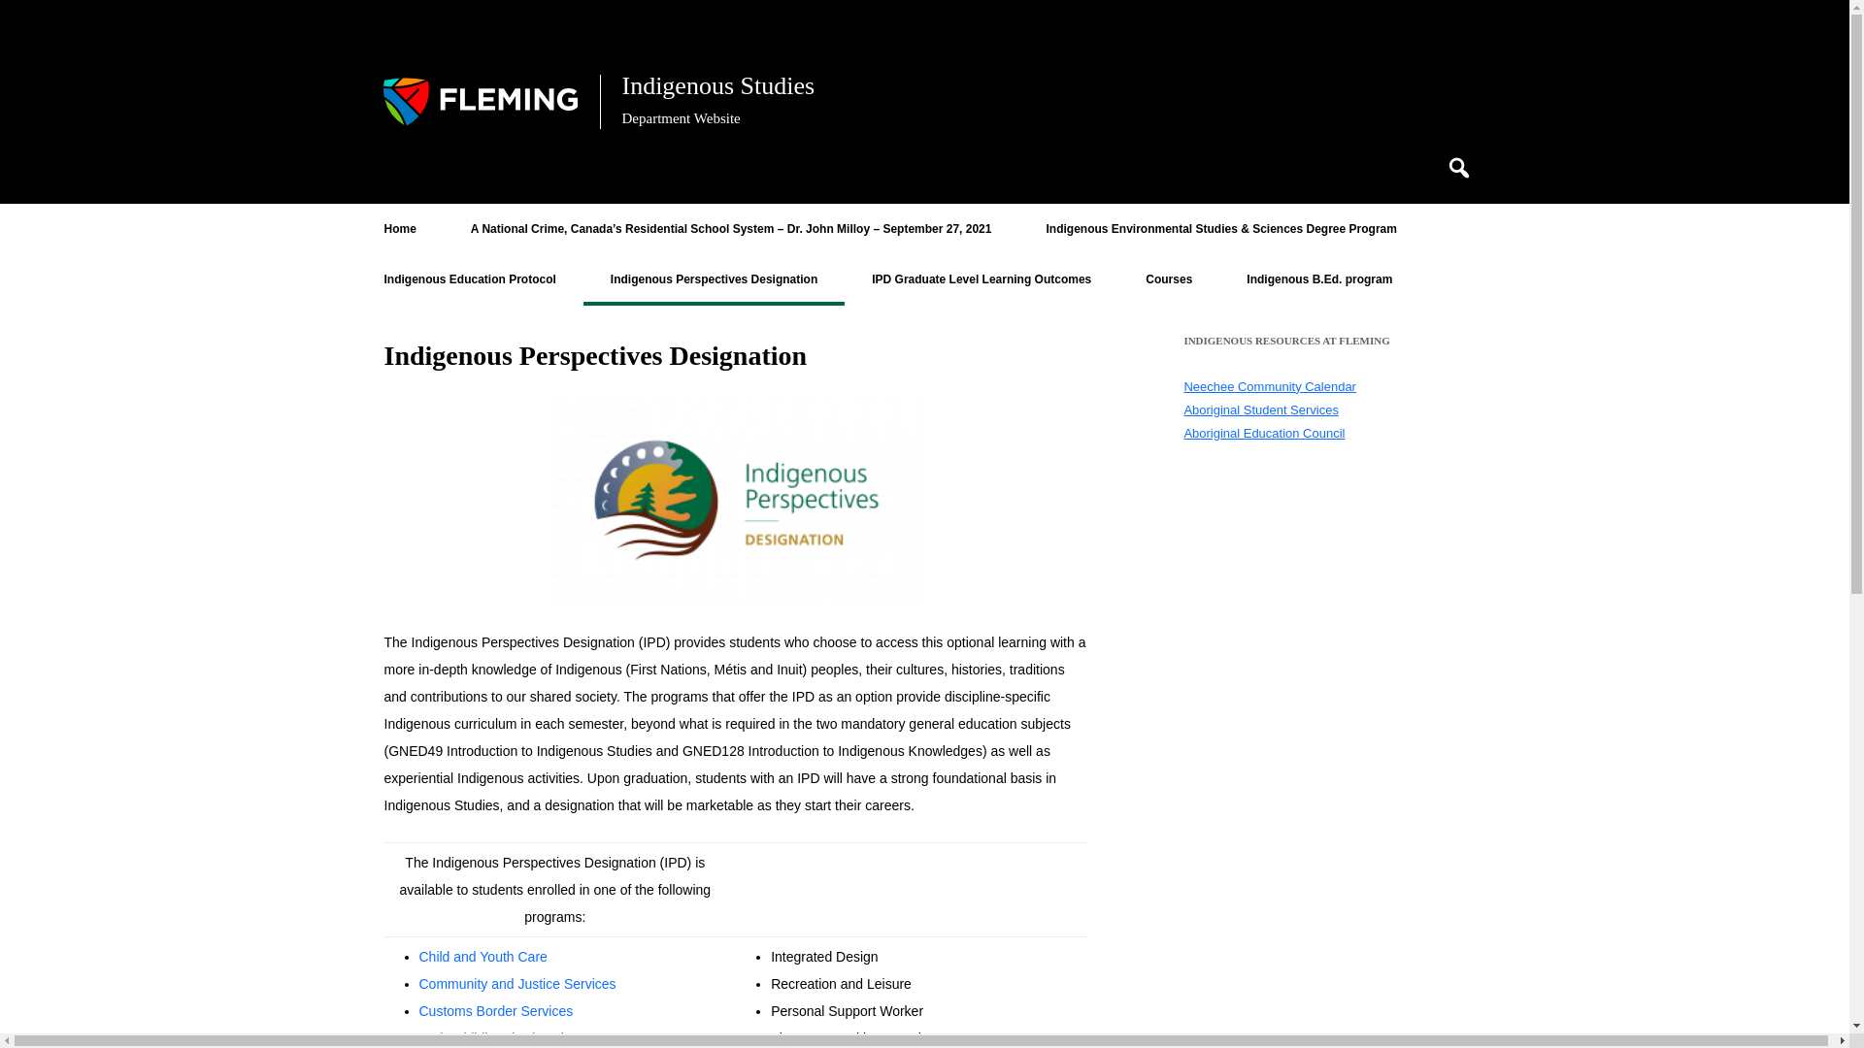 The image size is (1864, 1048). I want to click on Child and Youth Care, so click(483, 957).